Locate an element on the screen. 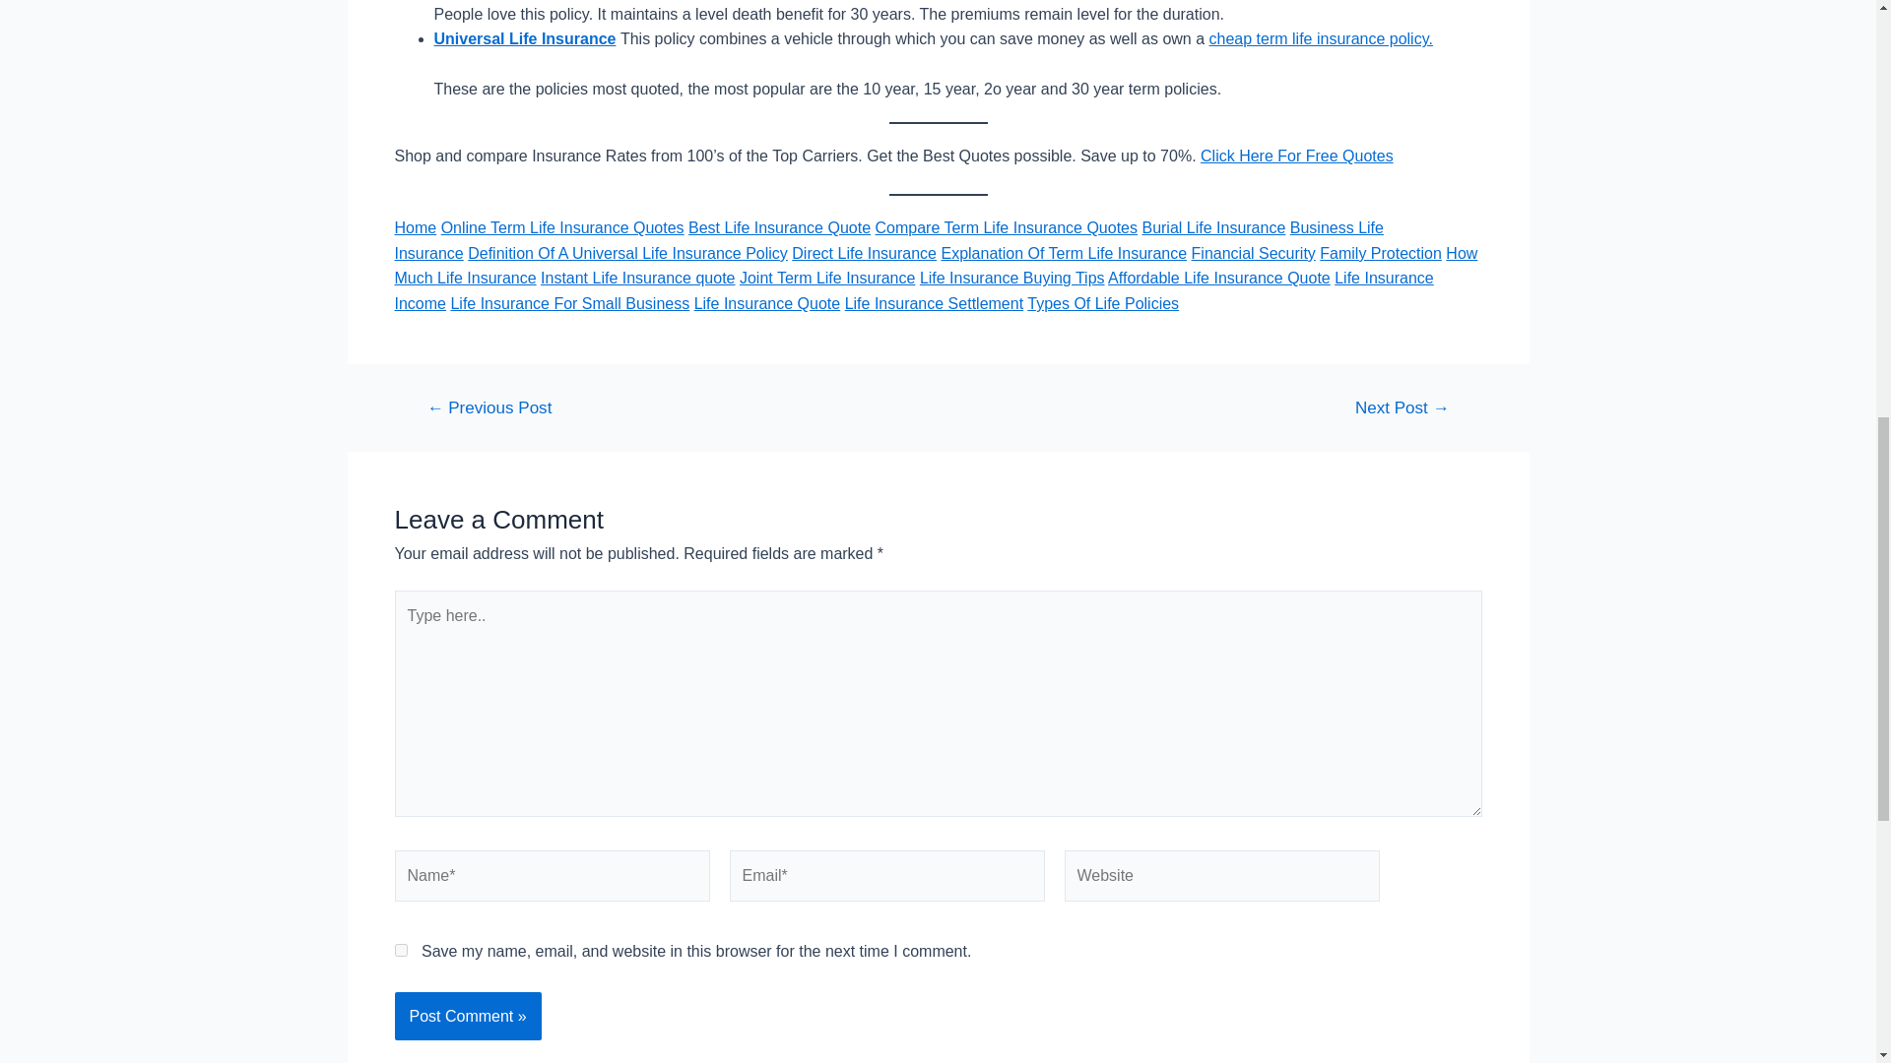 The image size is (1891, 1063). Joint Term Life Insurance is located at coordinates (827, 278).